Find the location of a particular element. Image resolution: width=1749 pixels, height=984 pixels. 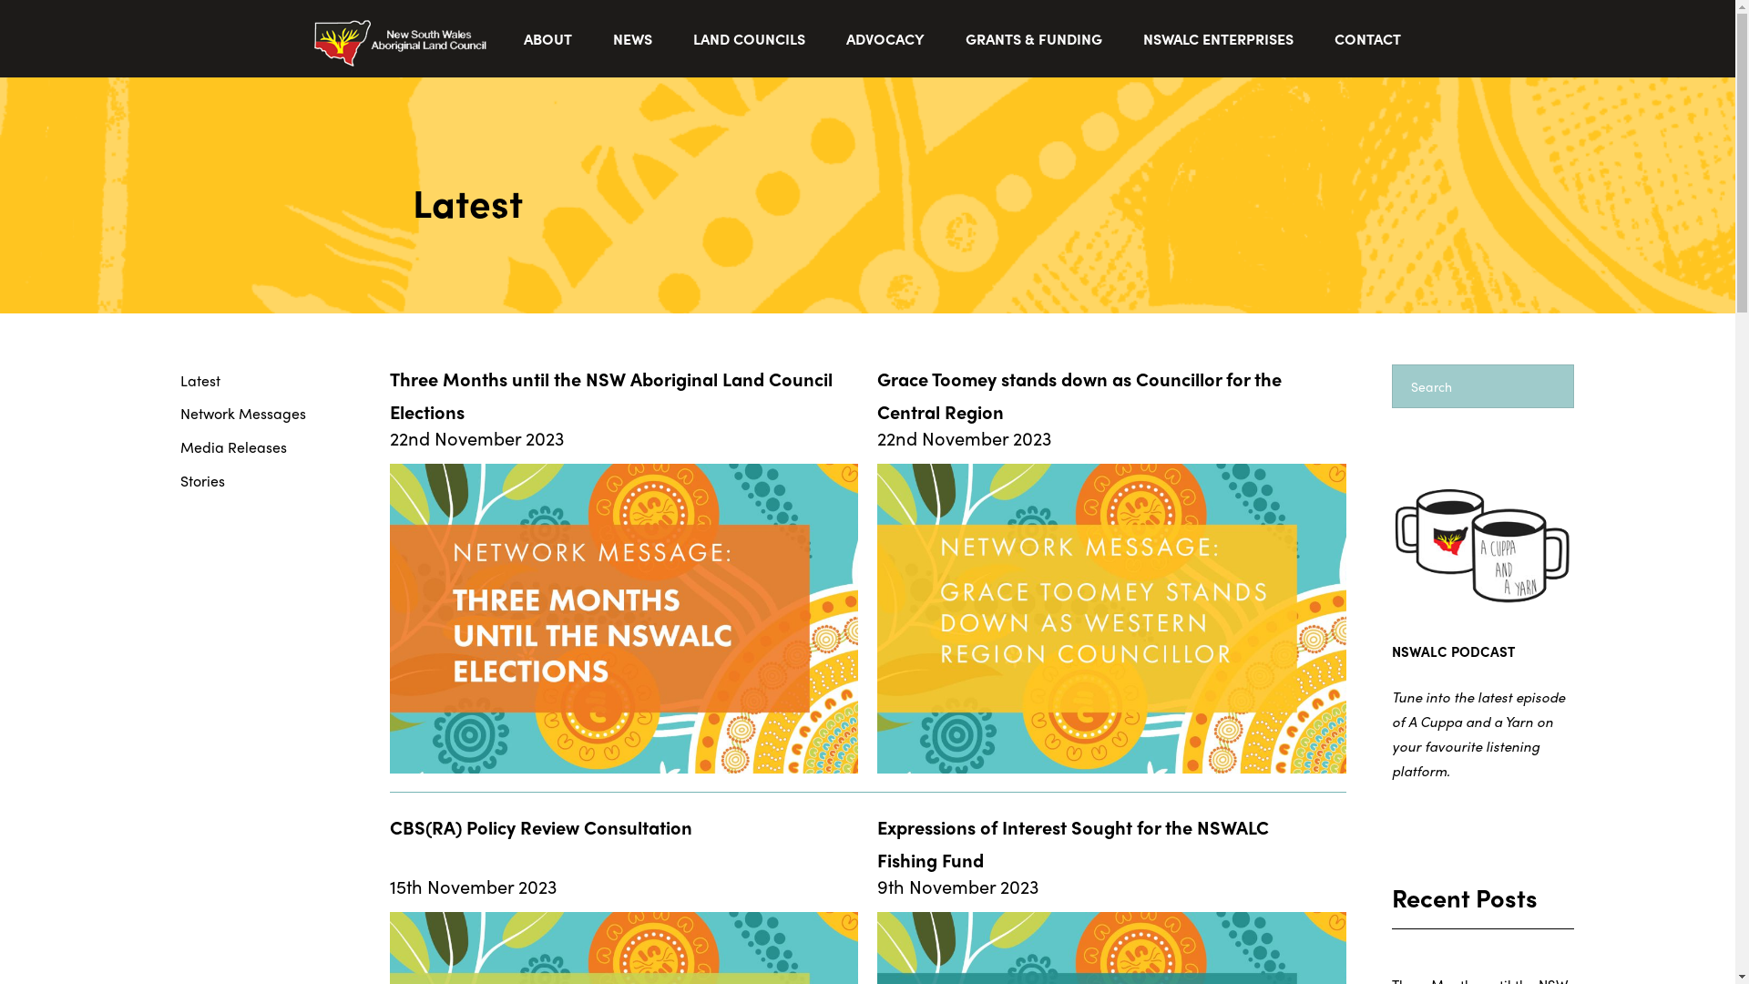

ADVOCACY is located at coordinates (887, 38).